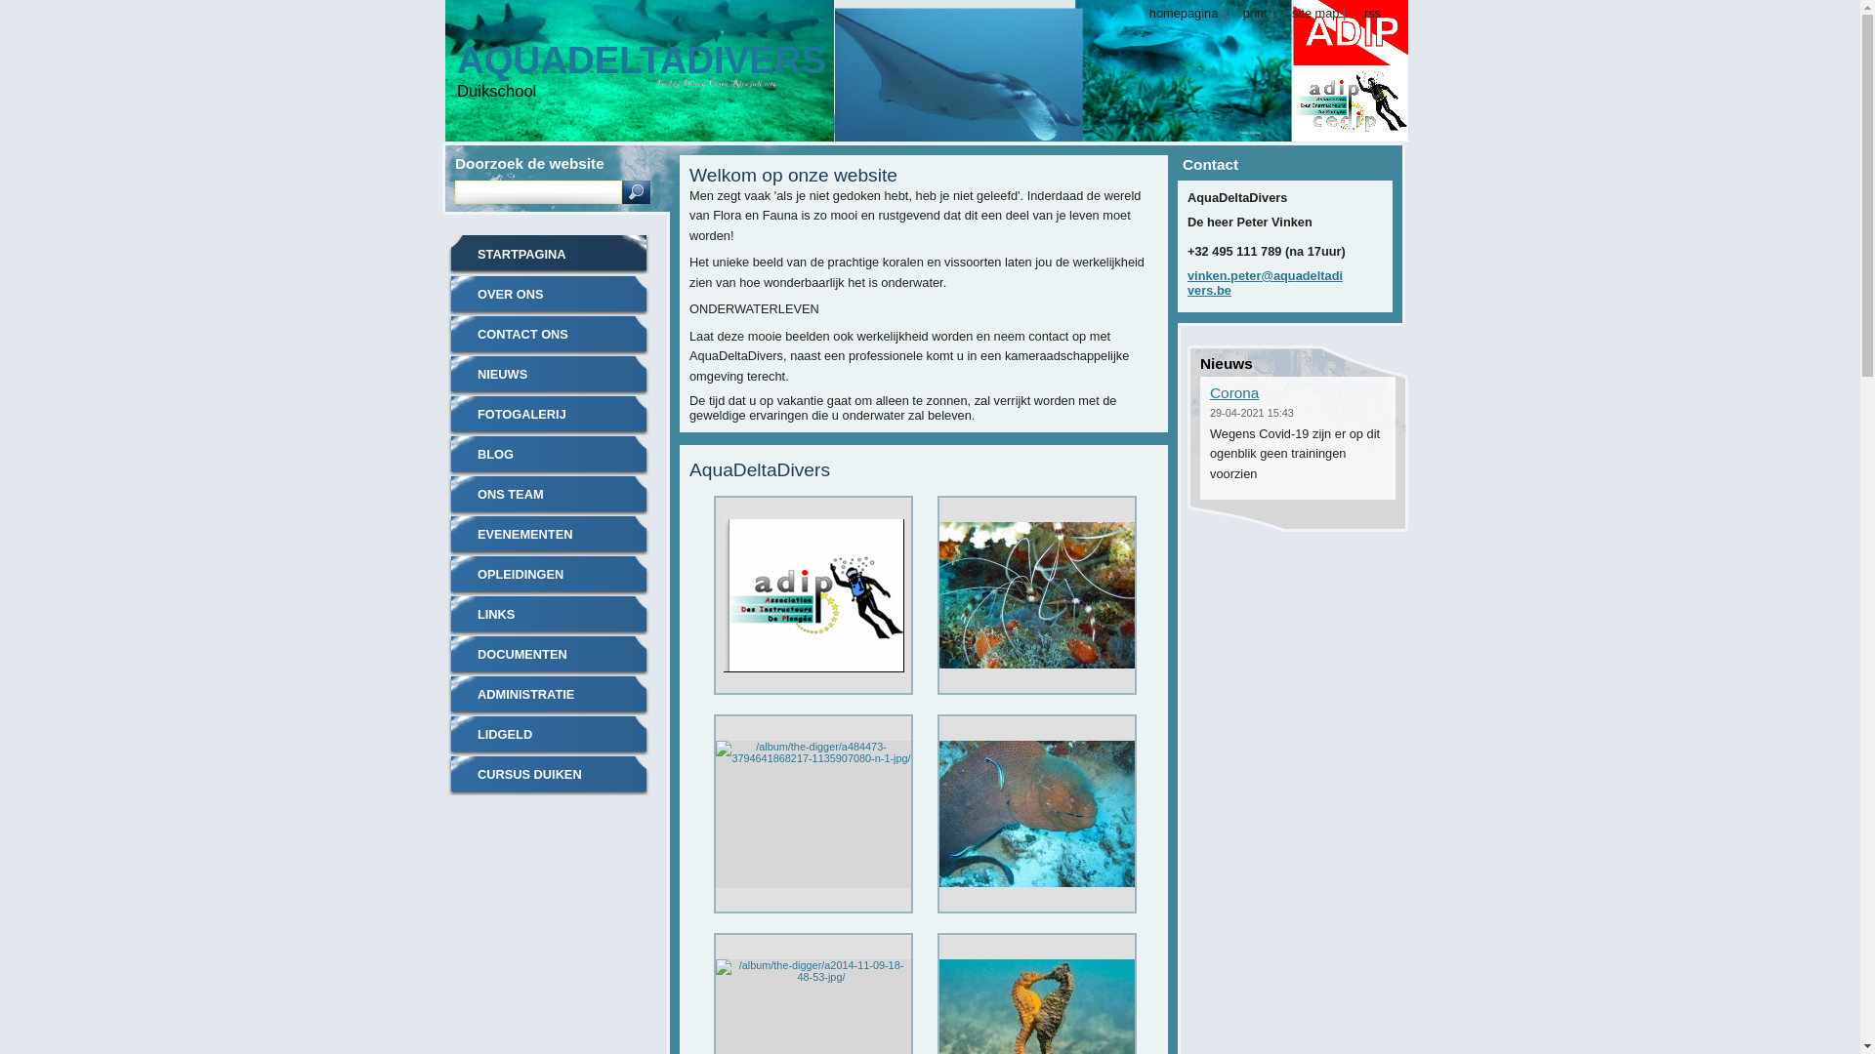 The width and height of the screenshot is (1875, 1054). What do you see at coordinates (549, 535) in the screenshot?
I see `EVENEMENTEN KALENDER` at bounding box center [549, 535].